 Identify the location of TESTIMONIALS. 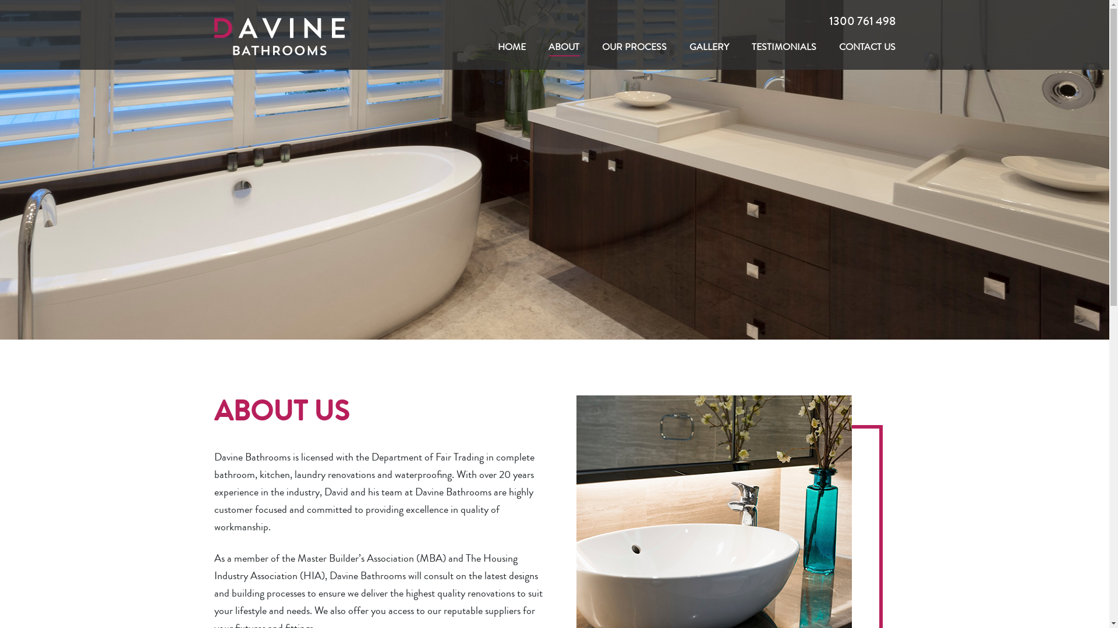
(784, 48).